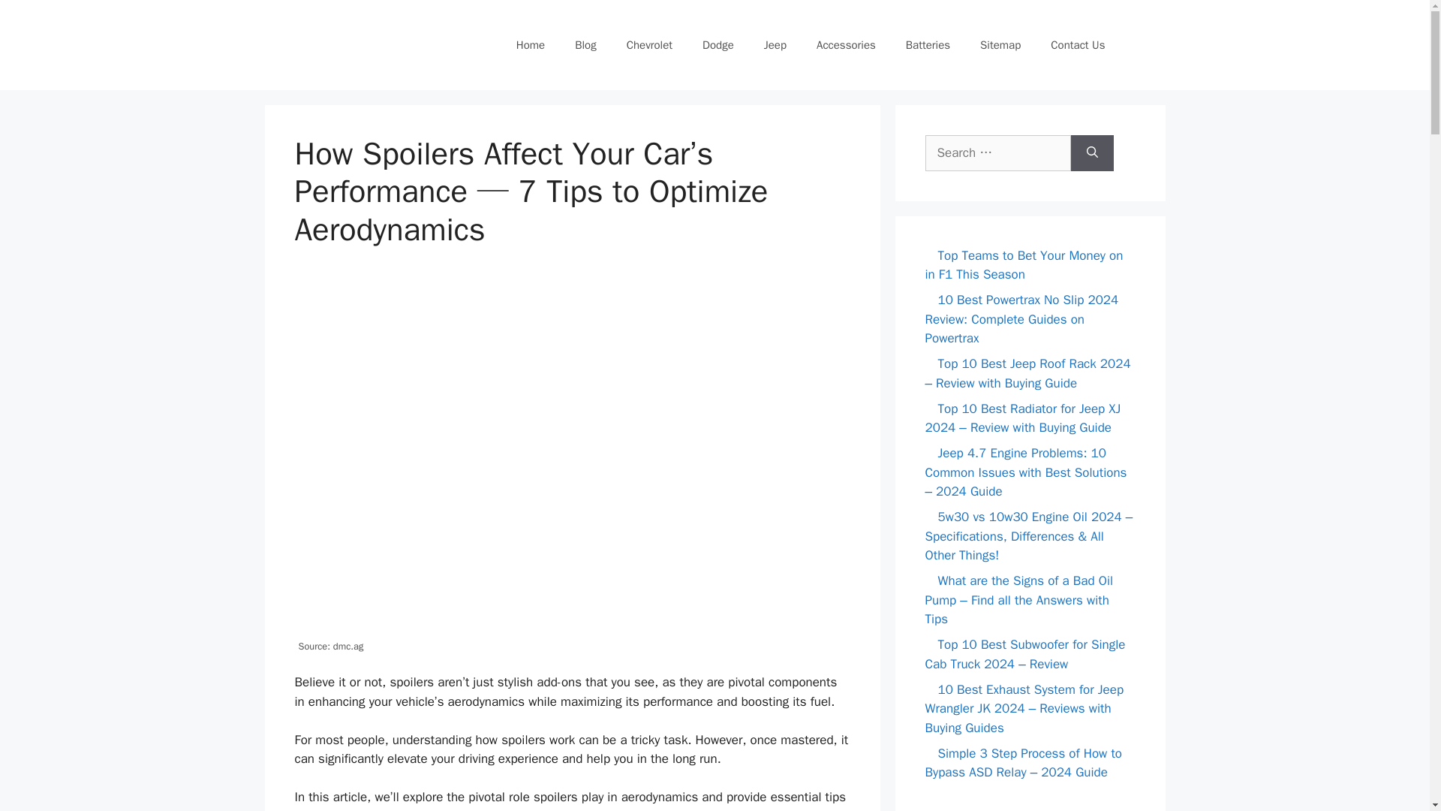 Image resolution: width=1441 pixels, height=811 pixels. I want to click on Chevrolet, so click(648, 45).